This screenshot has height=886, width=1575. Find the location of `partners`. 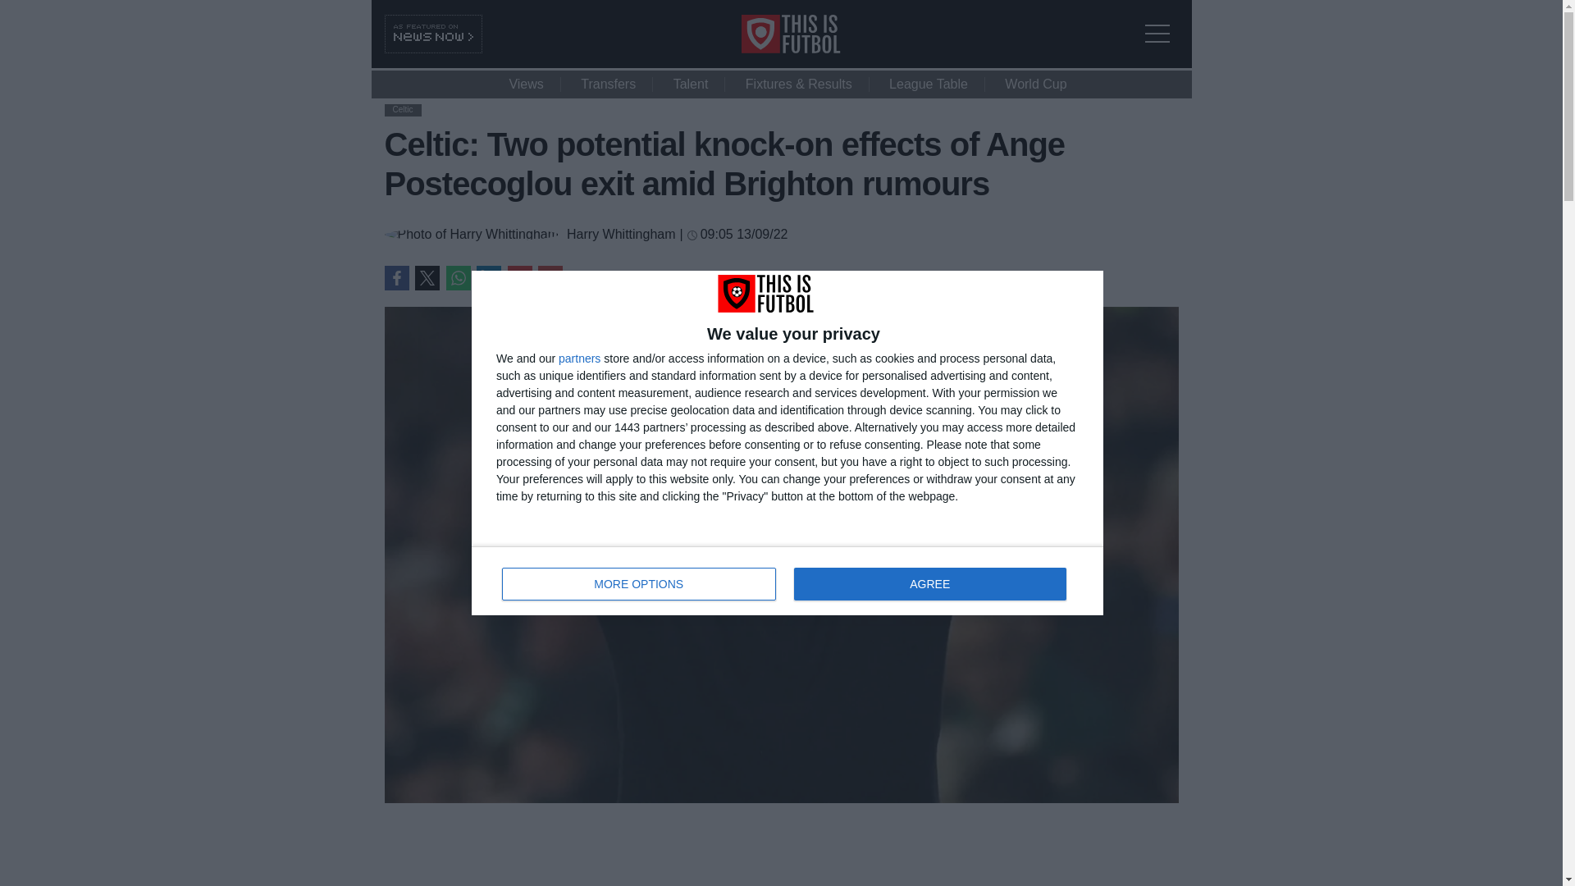

partners is located at coordinates (579, 358).